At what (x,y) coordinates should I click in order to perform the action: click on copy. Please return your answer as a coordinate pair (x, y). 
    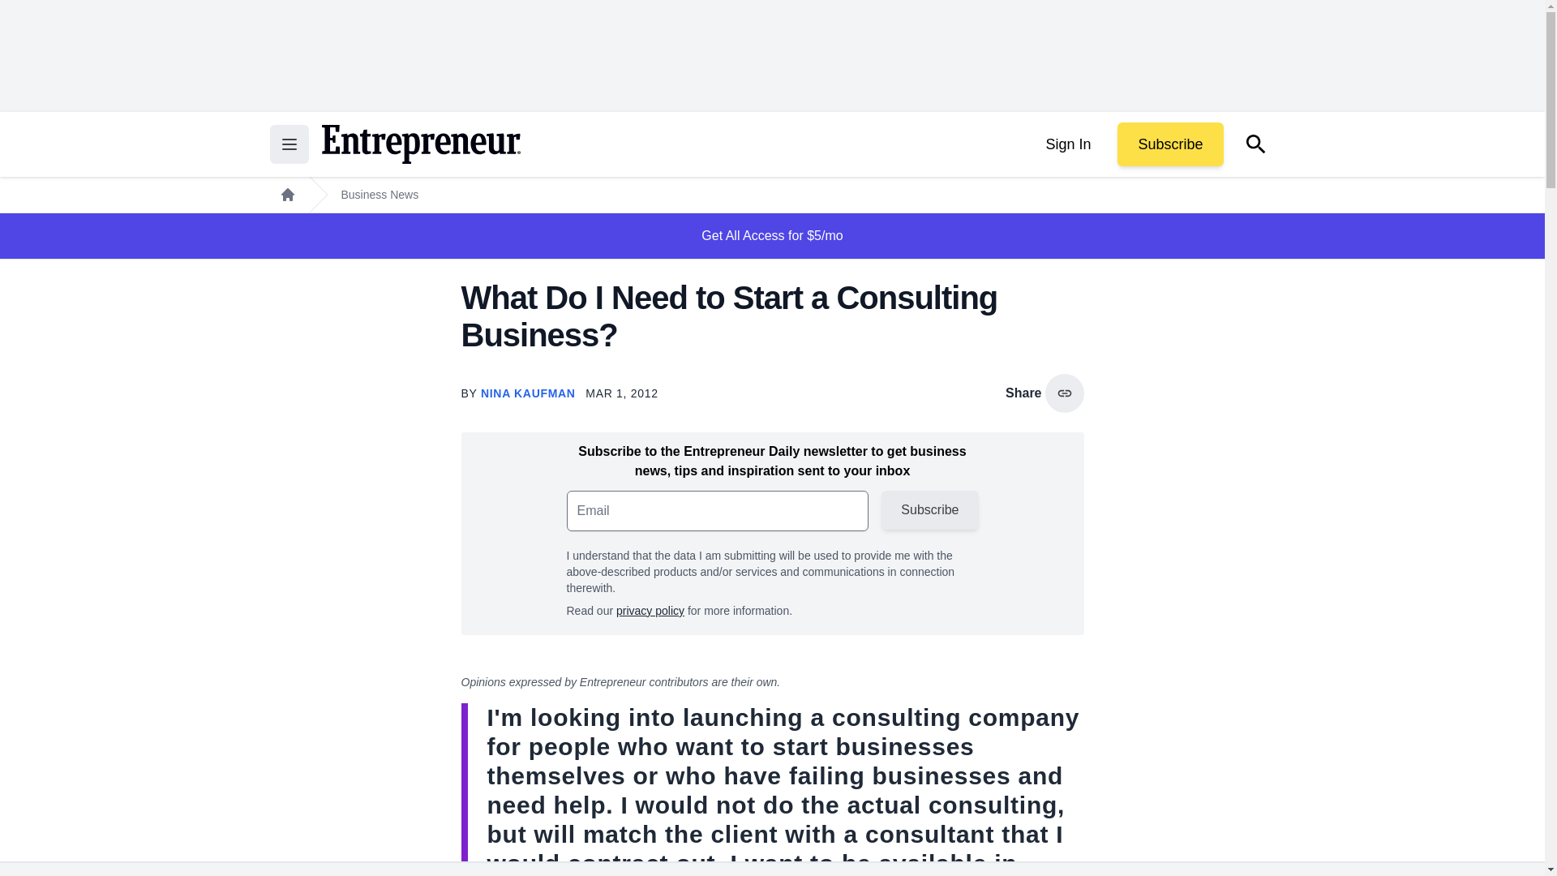
    Looking at the image, I should click on (1064, 393).